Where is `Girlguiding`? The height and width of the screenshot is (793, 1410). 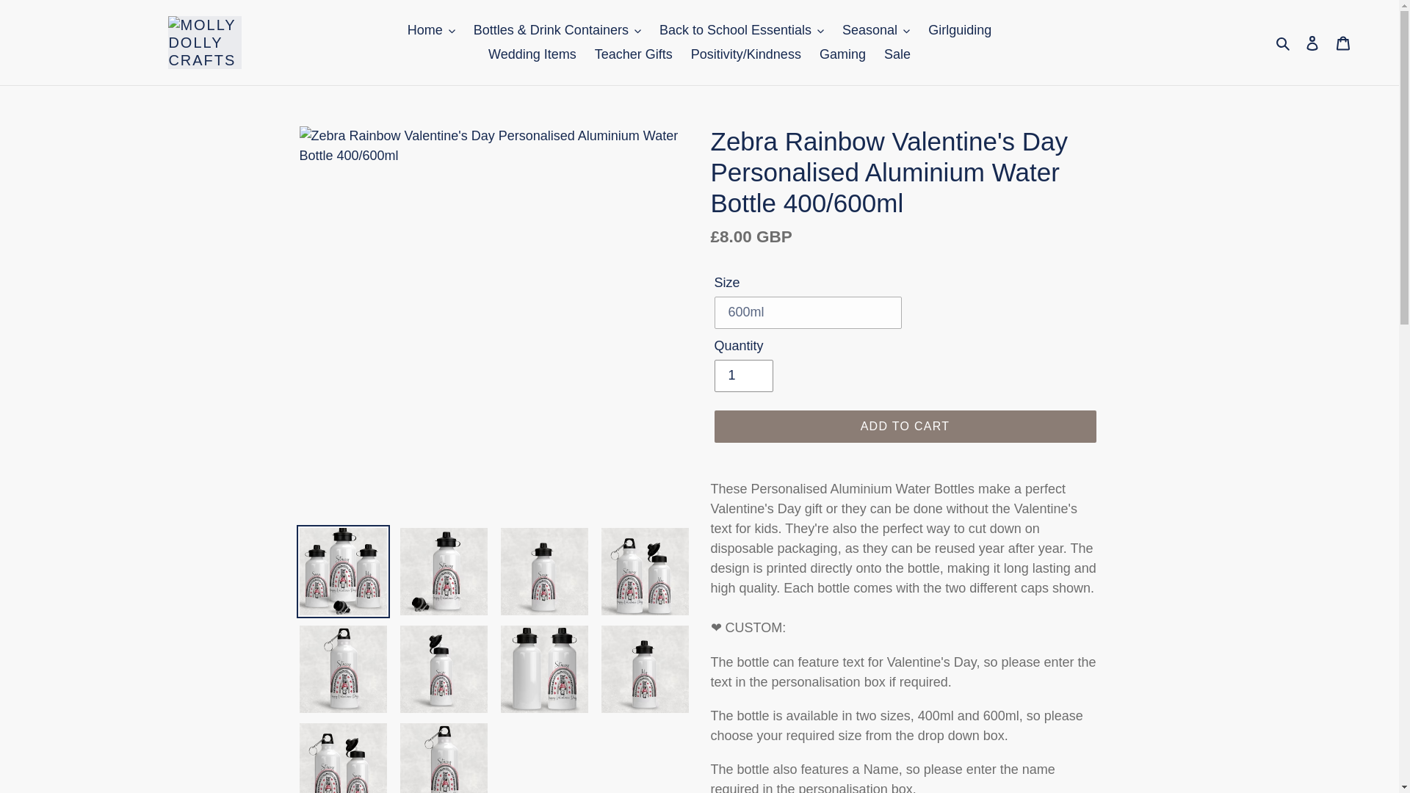 Girlguiding is located at coordinates (959, 30).